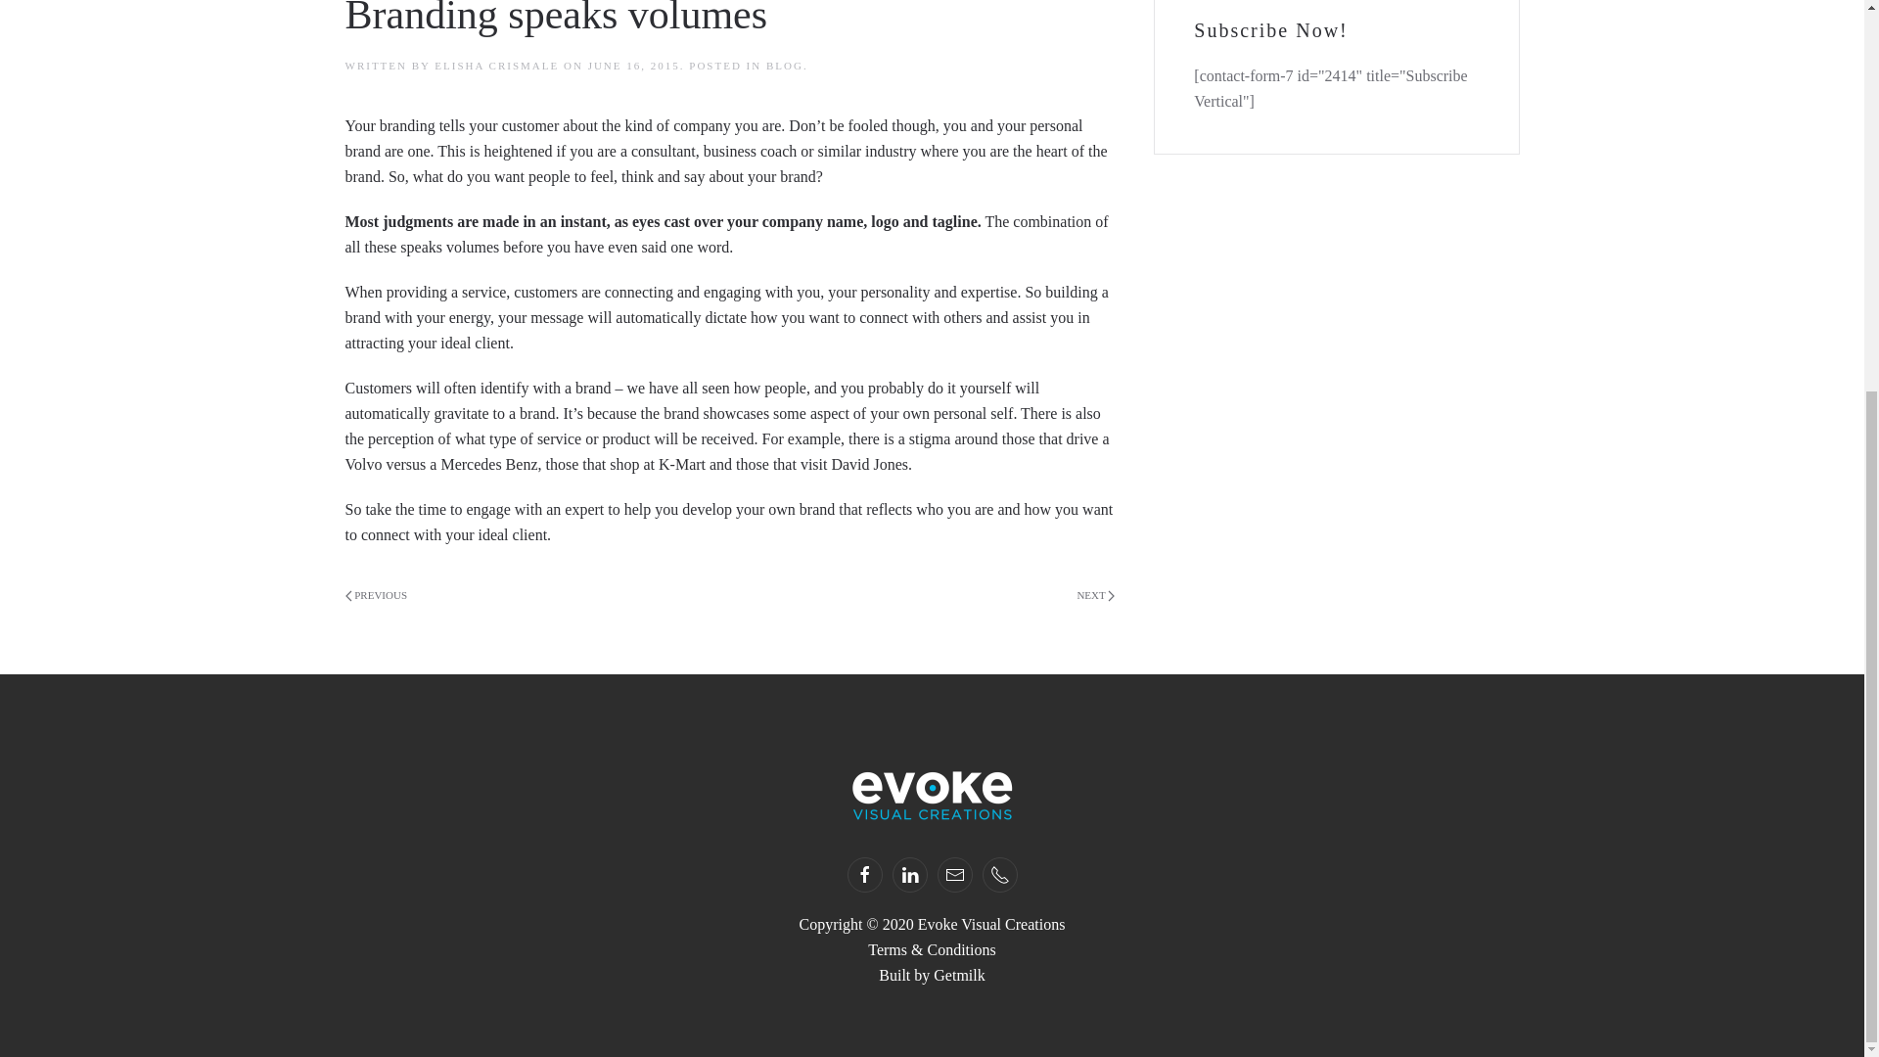 This screenshot has height=1057, width=1879. What do you see at coordinates (376, 596) in the screenshot?
I see `PREVIOUS` at bounding box center [376, 596].